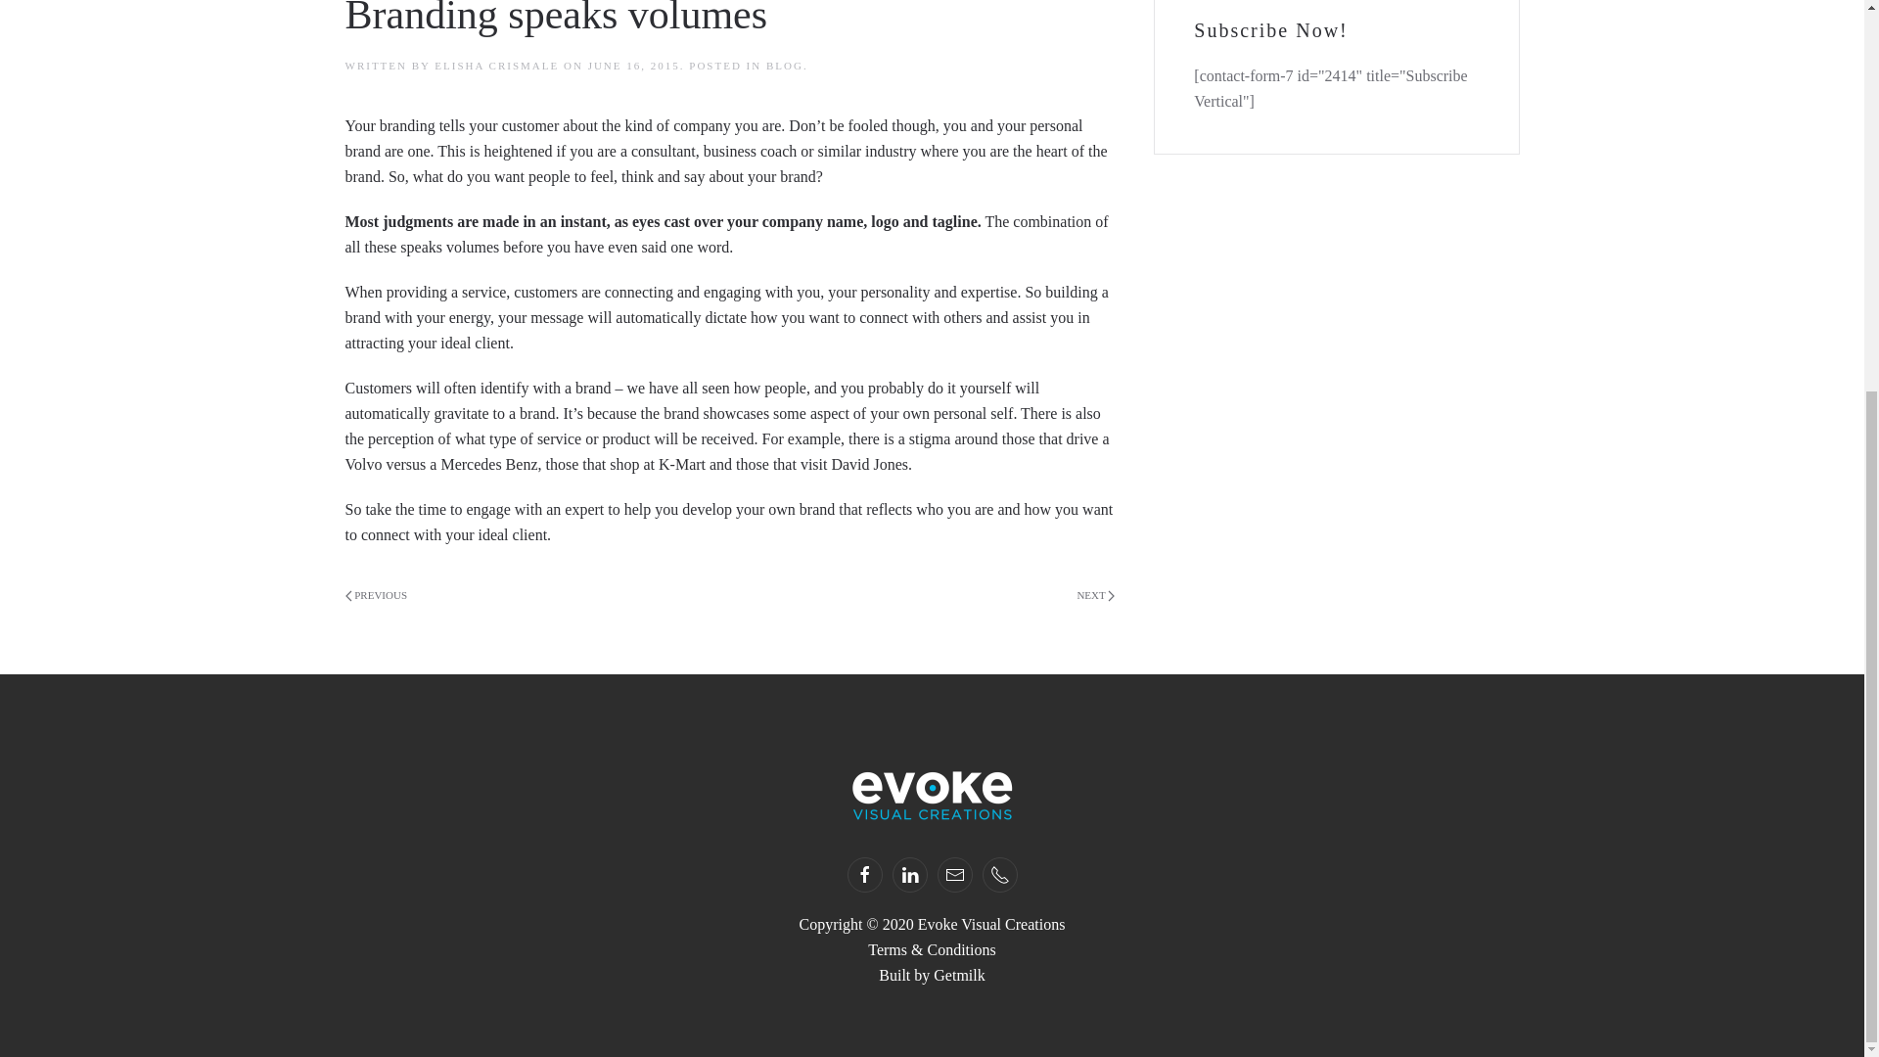 This screenshot has height=1057, width=1879. What do you see at coordinates (376, 596) in the screenshot?
I see `PREVIOUS` at bounding box center [376, 596].